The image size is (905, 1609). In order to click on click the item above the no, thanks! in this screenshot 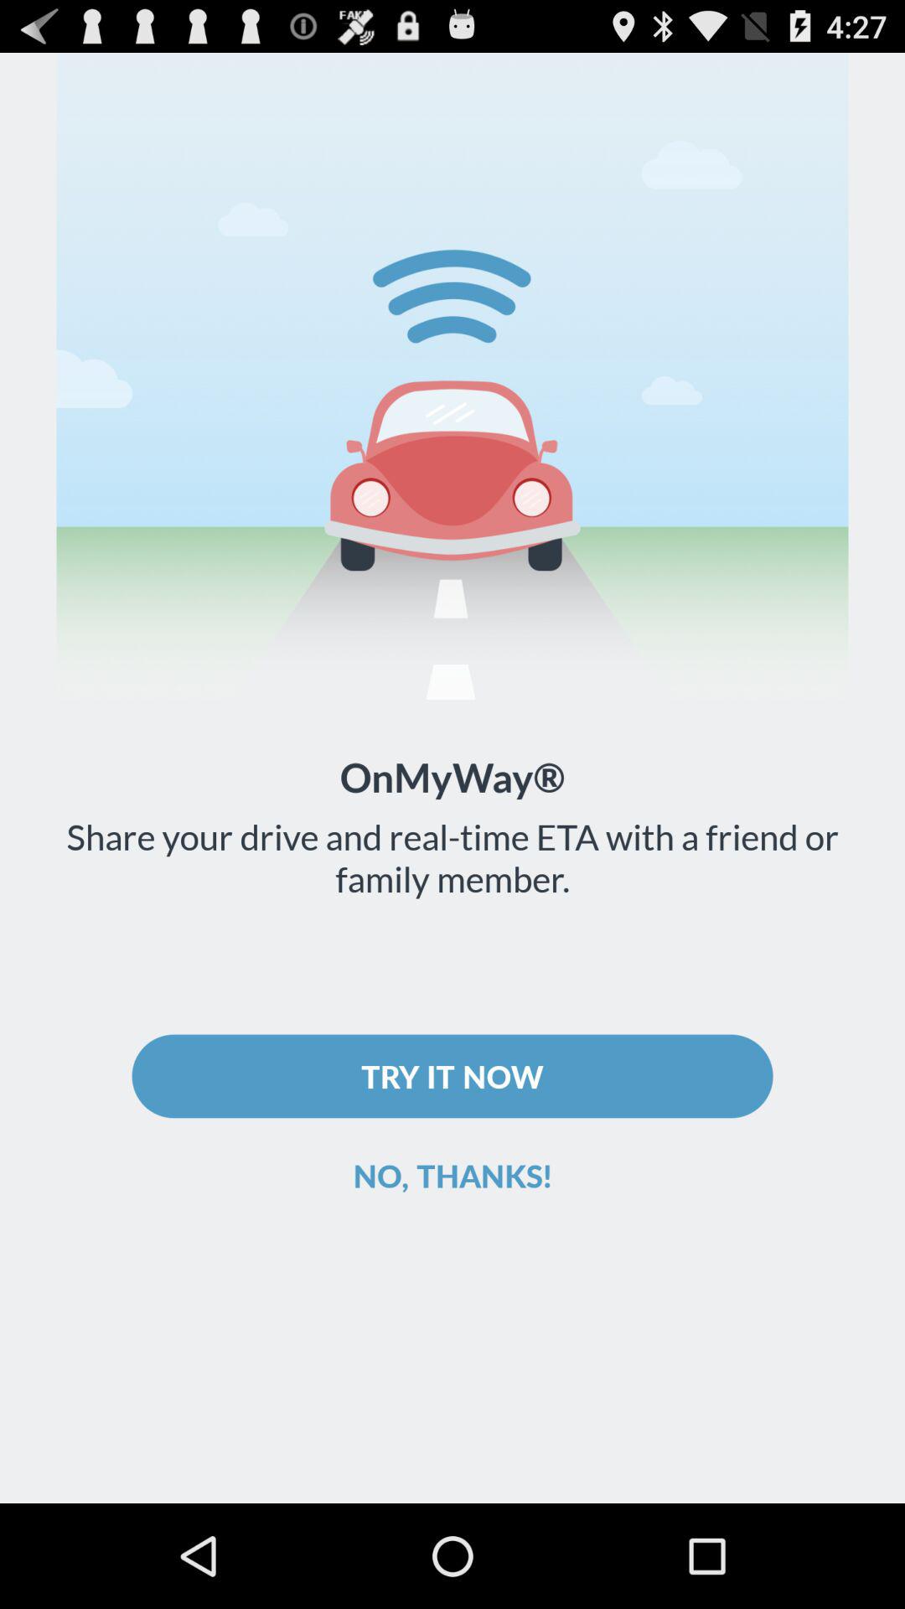, I will do `click(452, 1076)`.